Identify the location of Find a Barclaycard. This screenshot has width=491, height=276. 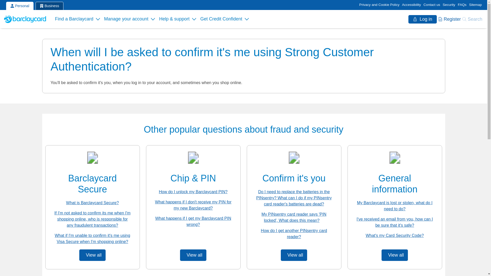
(77, 19).